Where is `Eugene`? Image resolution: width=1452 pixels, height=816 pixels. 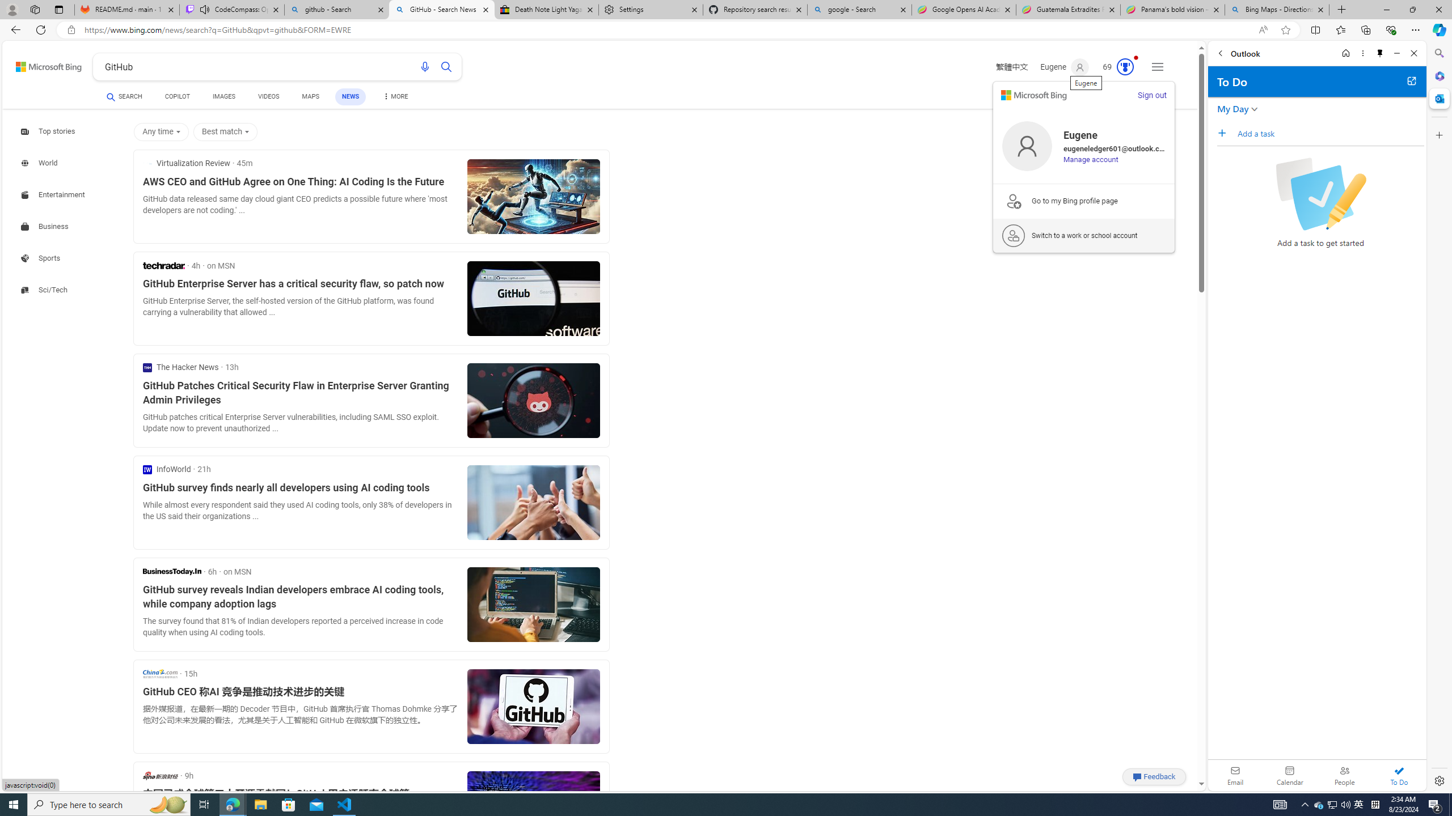
Eugene is located at coordinates (1064, 67).